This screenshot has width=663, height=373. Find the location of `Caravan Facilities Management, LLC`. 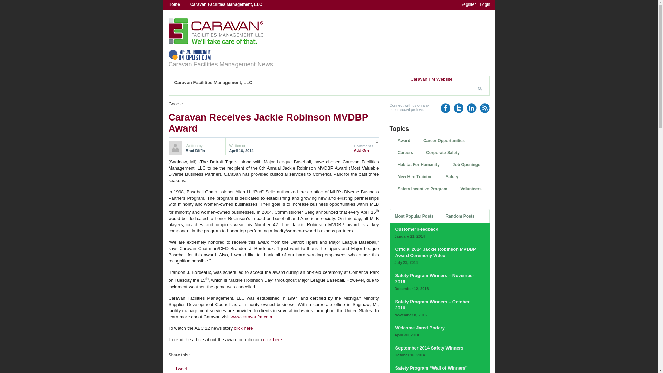

Caravan Facilities Management, LLC is located at coordinates (213, 83).